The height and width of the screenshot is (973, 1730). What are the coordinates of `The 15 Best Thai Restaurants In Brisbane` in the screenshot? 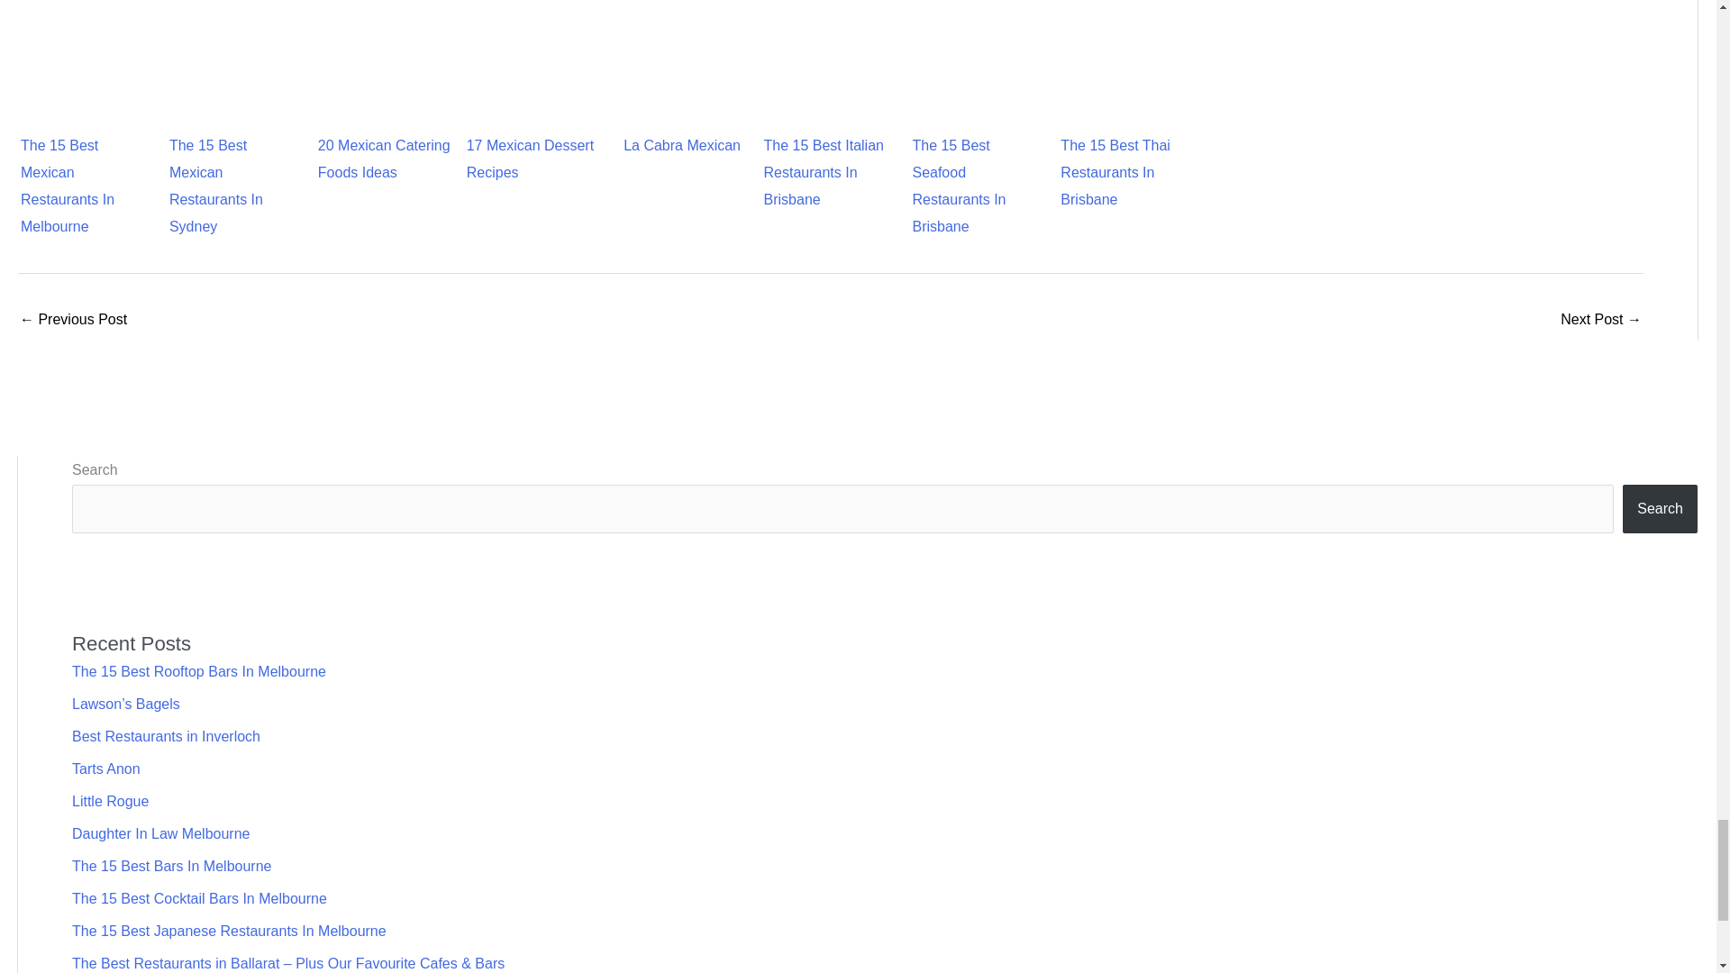 It's located at (1127, 43).